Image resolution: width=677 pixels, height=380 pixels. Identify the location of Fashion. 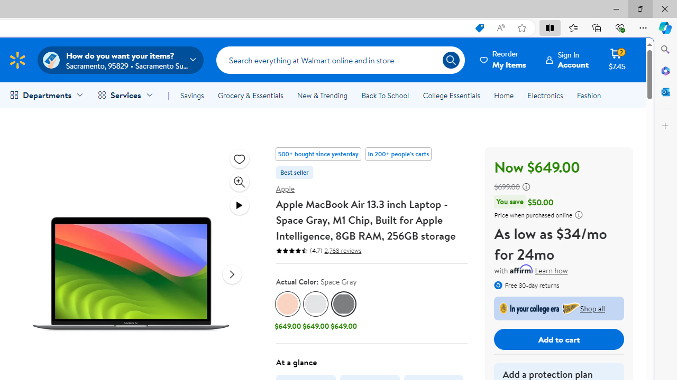
(589, 95).